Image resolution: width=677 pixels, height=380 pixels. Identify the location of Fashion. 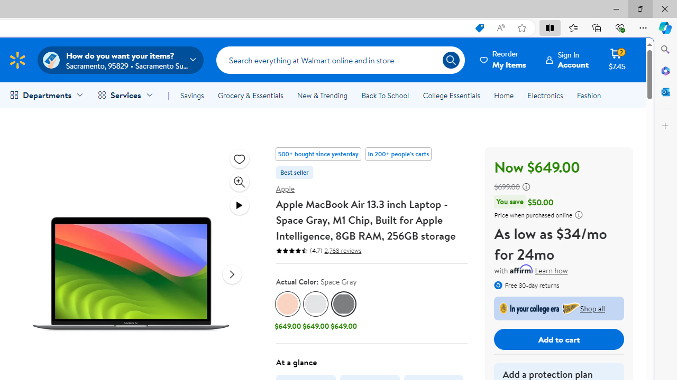
(589, 95).